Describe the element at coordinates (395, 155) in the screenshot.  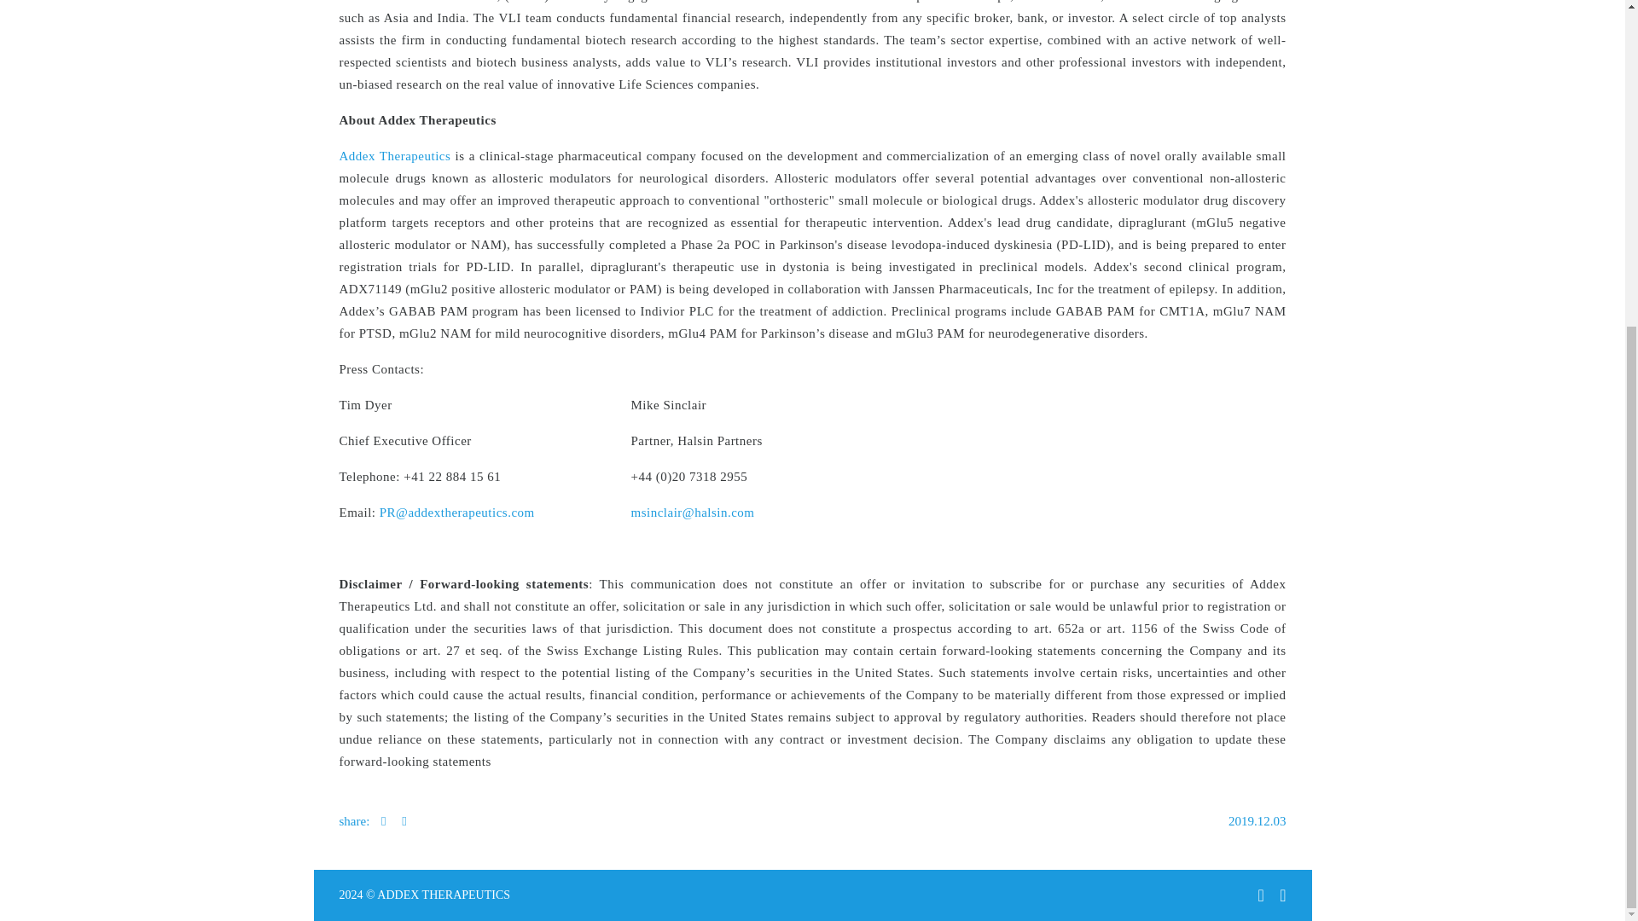
I see `Addex Therapeutics` at that location.